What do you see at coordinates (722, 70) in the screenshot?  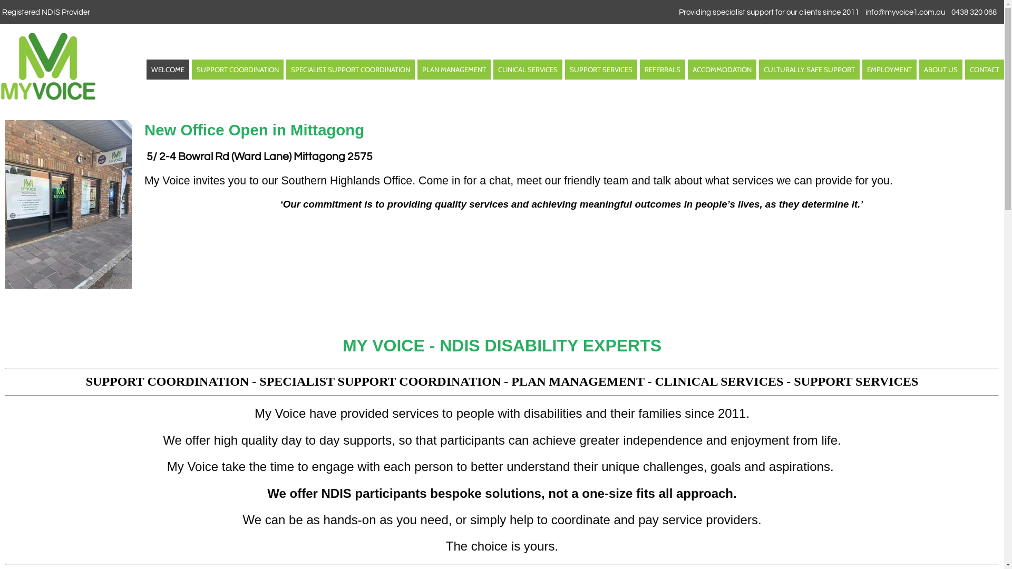 I see `ACCOMMODATION` at bounding box center [722, 70].